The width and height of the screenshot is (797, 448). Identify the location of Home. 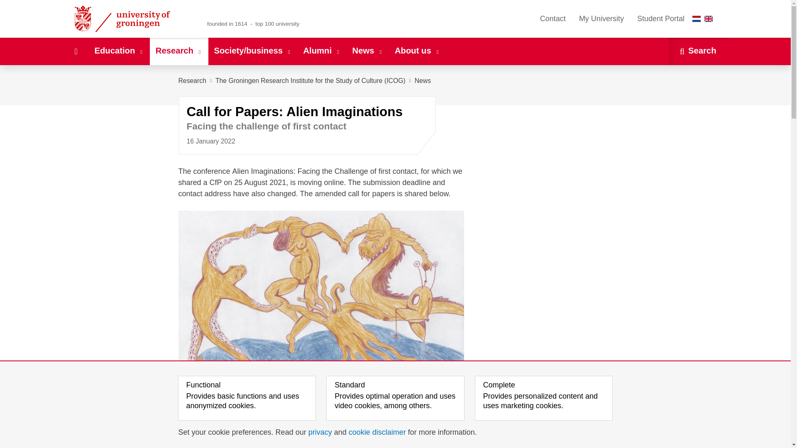
(76, 51).